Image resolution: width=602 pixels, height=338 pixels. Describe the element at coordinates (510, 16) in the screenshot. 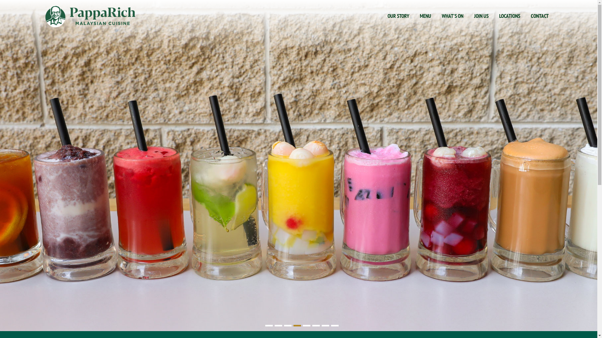

I see `LOCATIONS` at that location.